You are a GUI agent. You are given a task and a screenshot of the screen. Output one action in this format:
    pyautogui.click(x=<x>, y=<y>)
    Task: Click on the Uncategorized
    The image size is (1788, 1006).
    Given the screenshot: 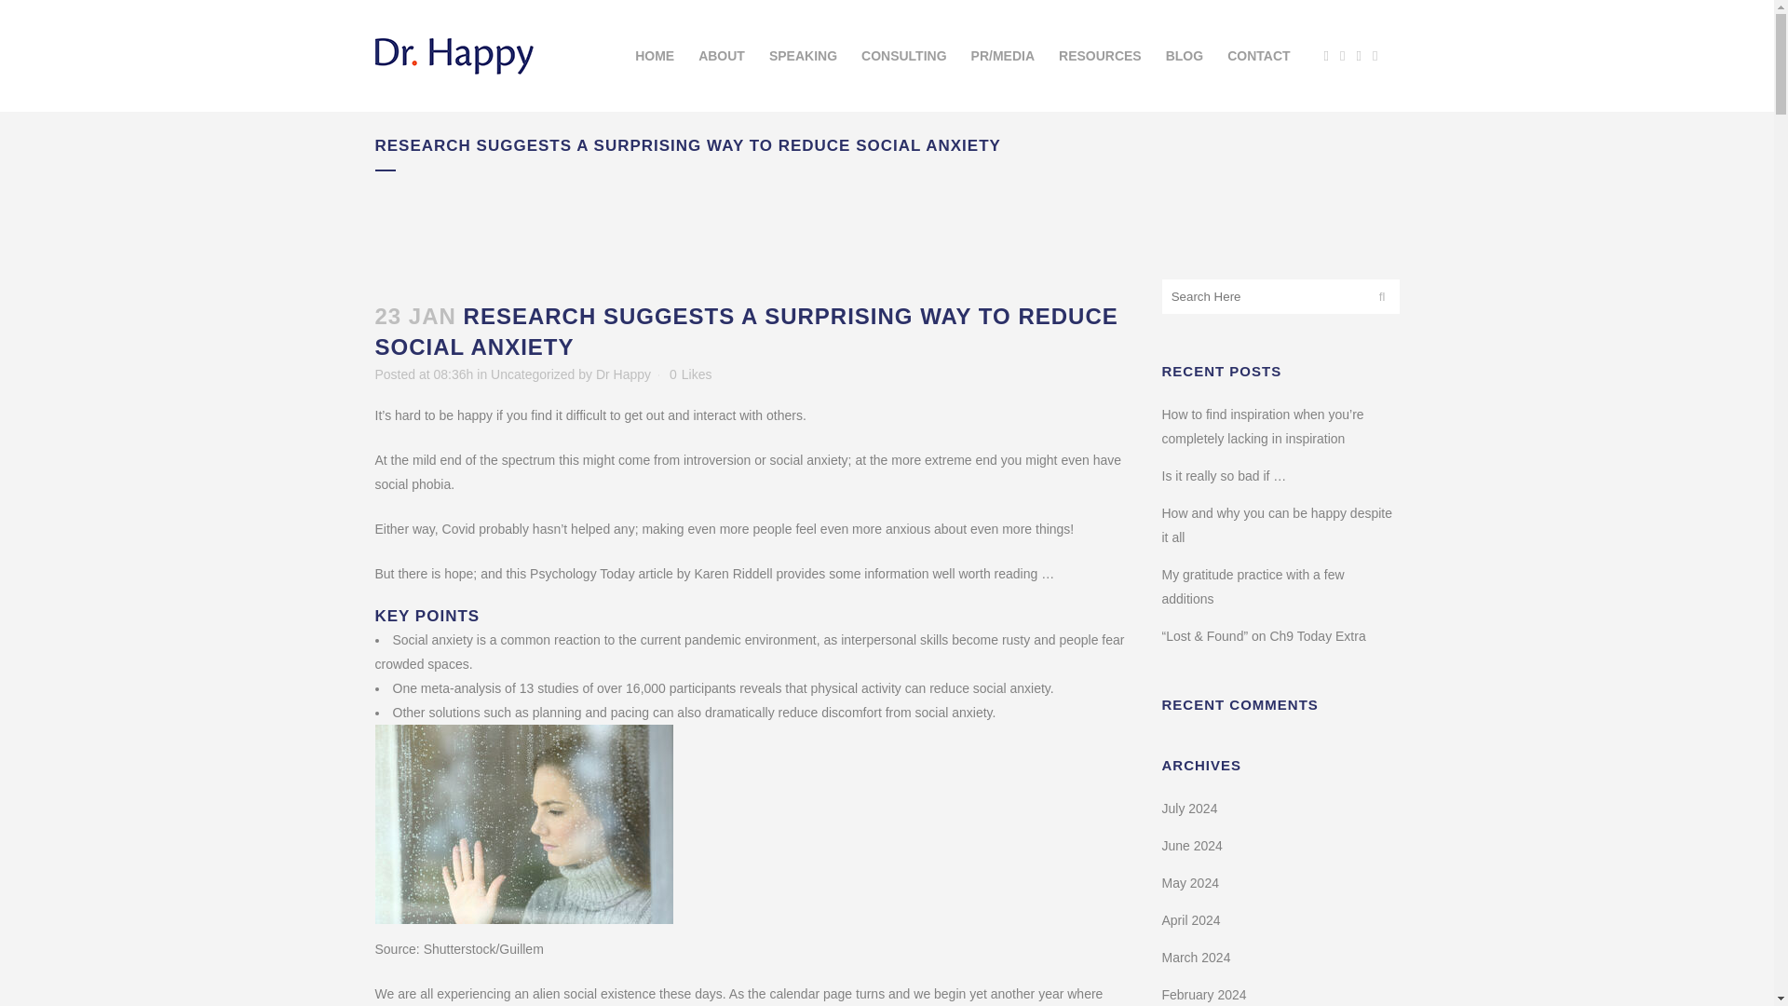 What is the action you would take?
    pyautogui.click(x=532, y=374)
    